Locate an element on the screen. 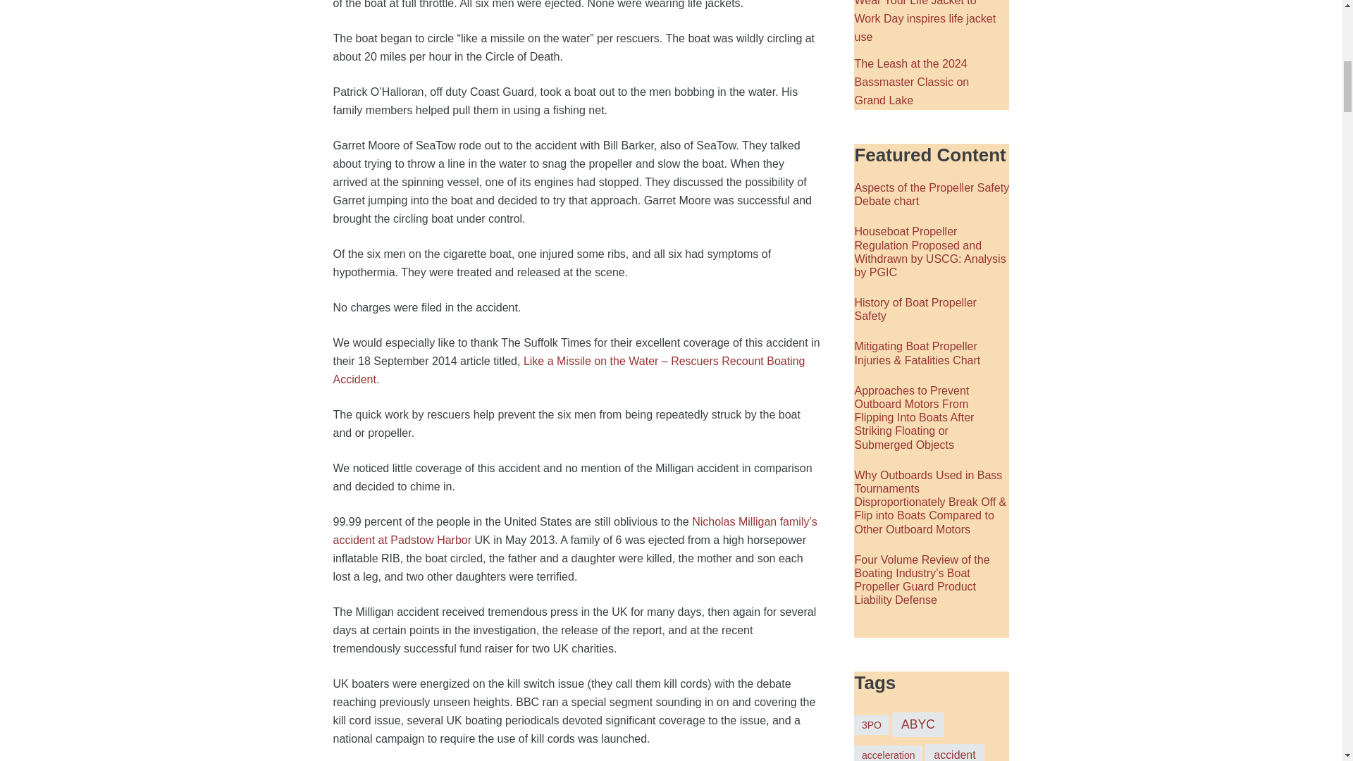 Image resolution: width=1353 pixels, height=761 pixels. History of Boat Propeller Safety is located at coordinates (915, 309).